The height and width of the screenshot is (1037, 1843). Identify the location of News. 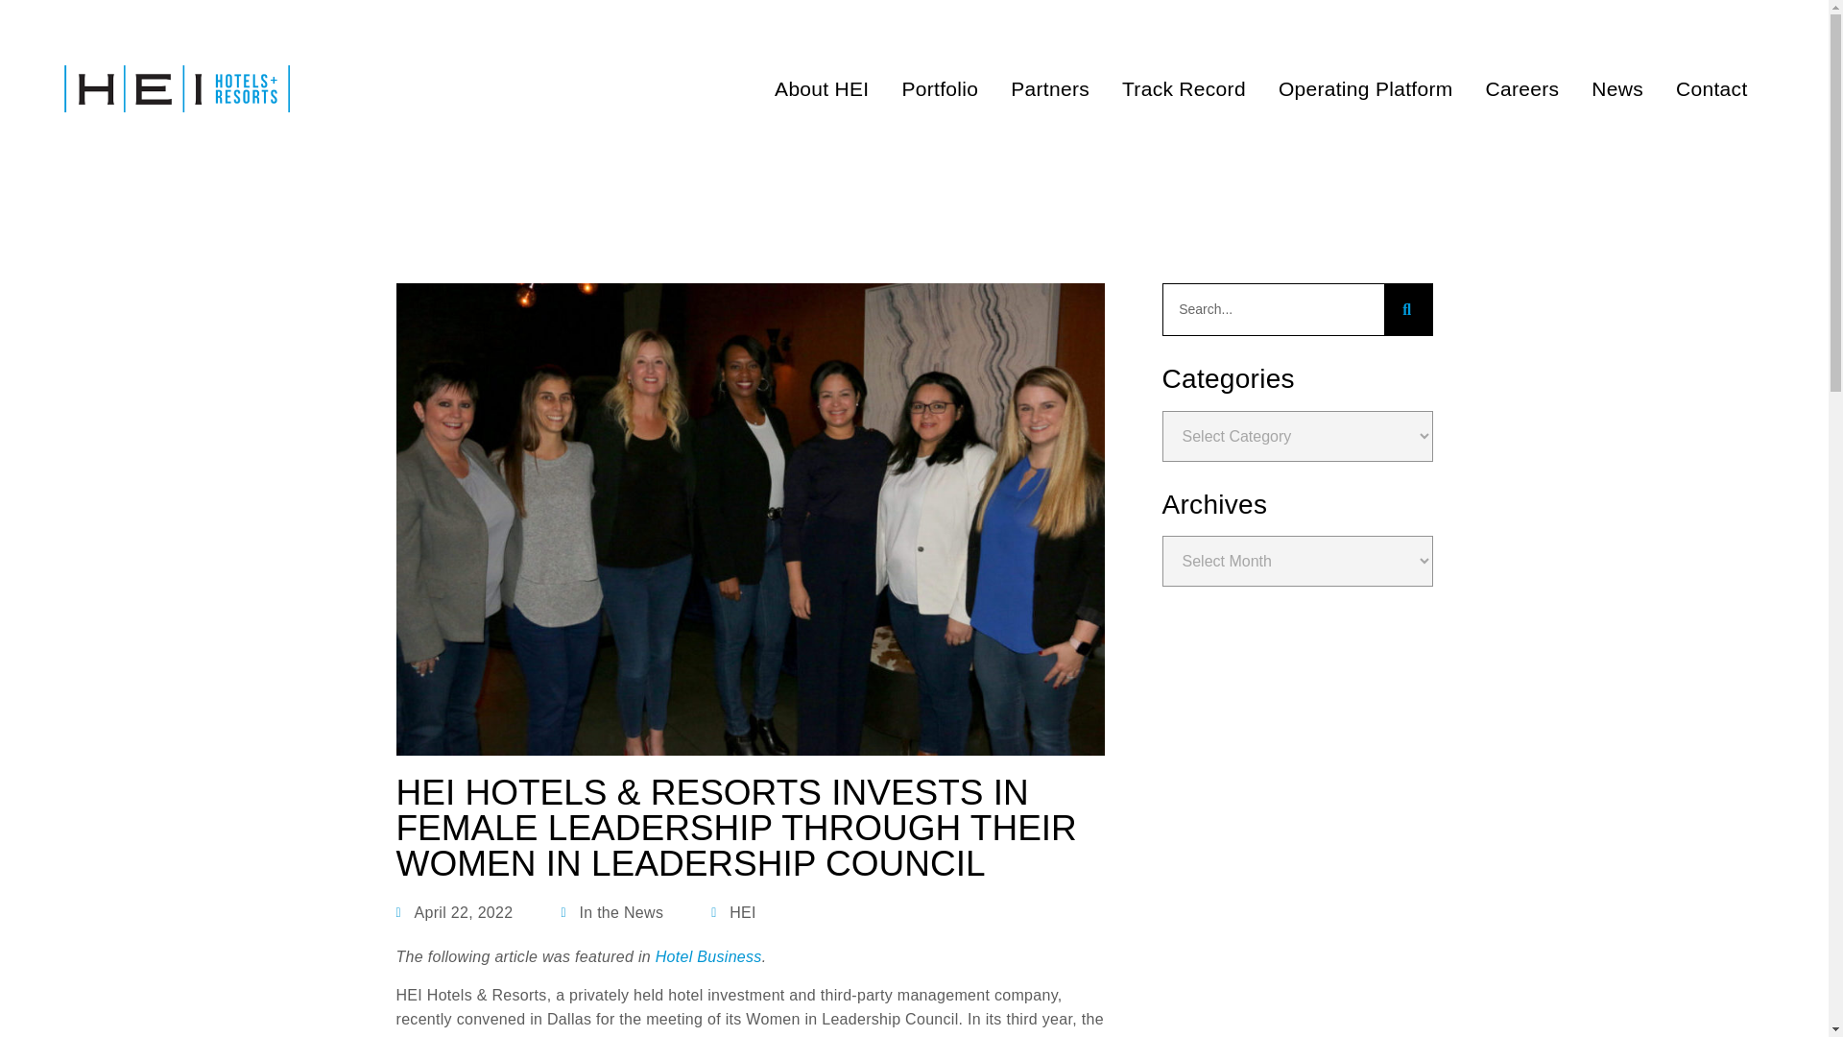
(1617, 88).